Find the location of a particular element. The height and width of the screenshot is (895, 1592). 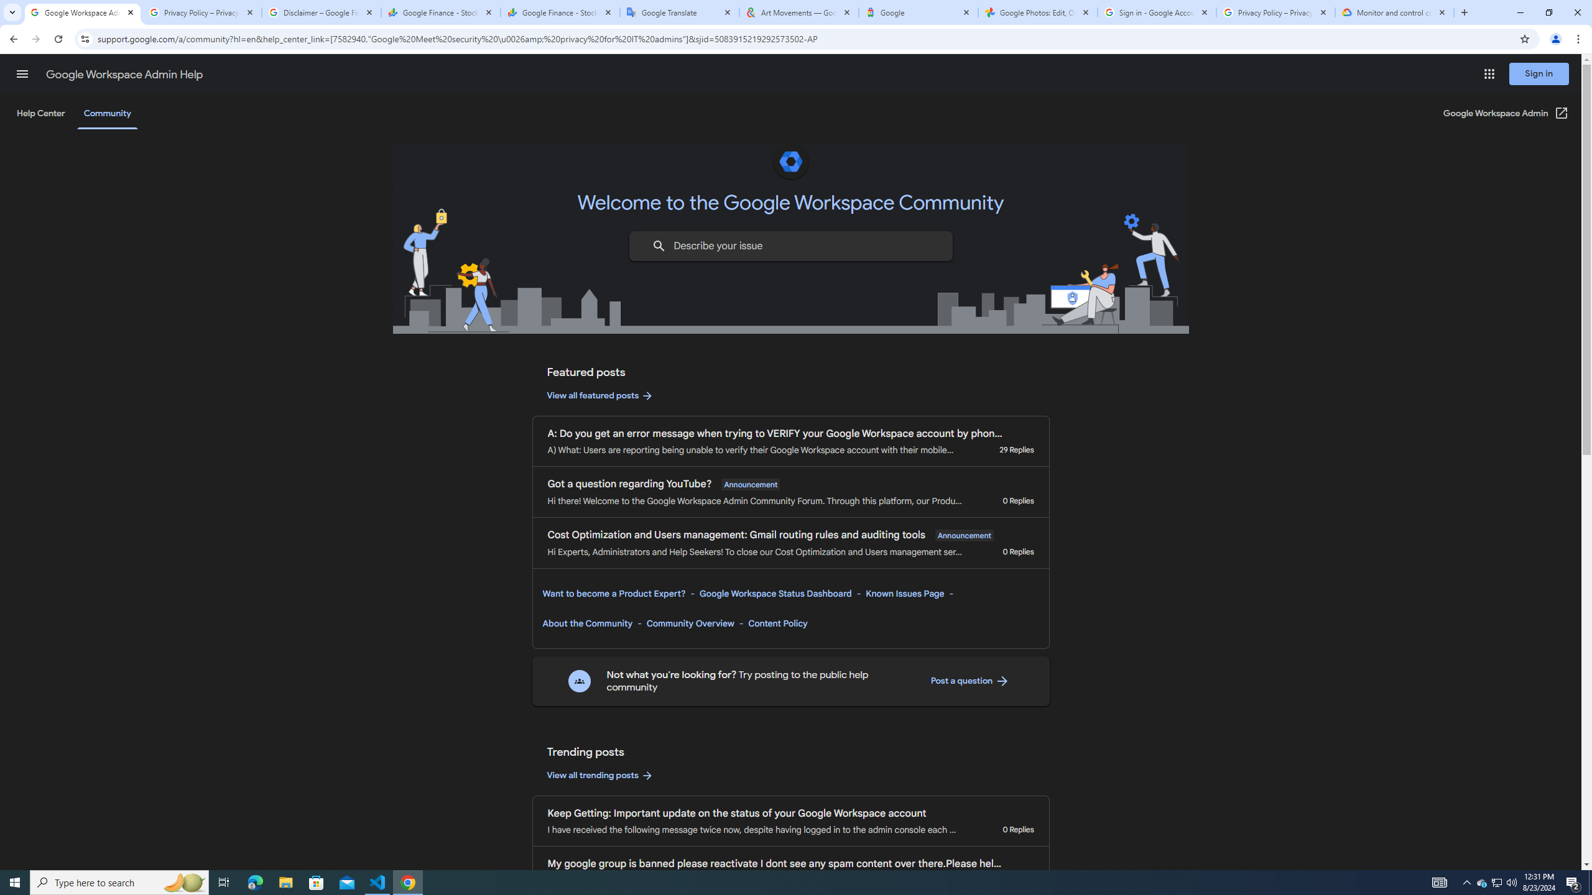

About the Community is located at coordinates (588, 623).